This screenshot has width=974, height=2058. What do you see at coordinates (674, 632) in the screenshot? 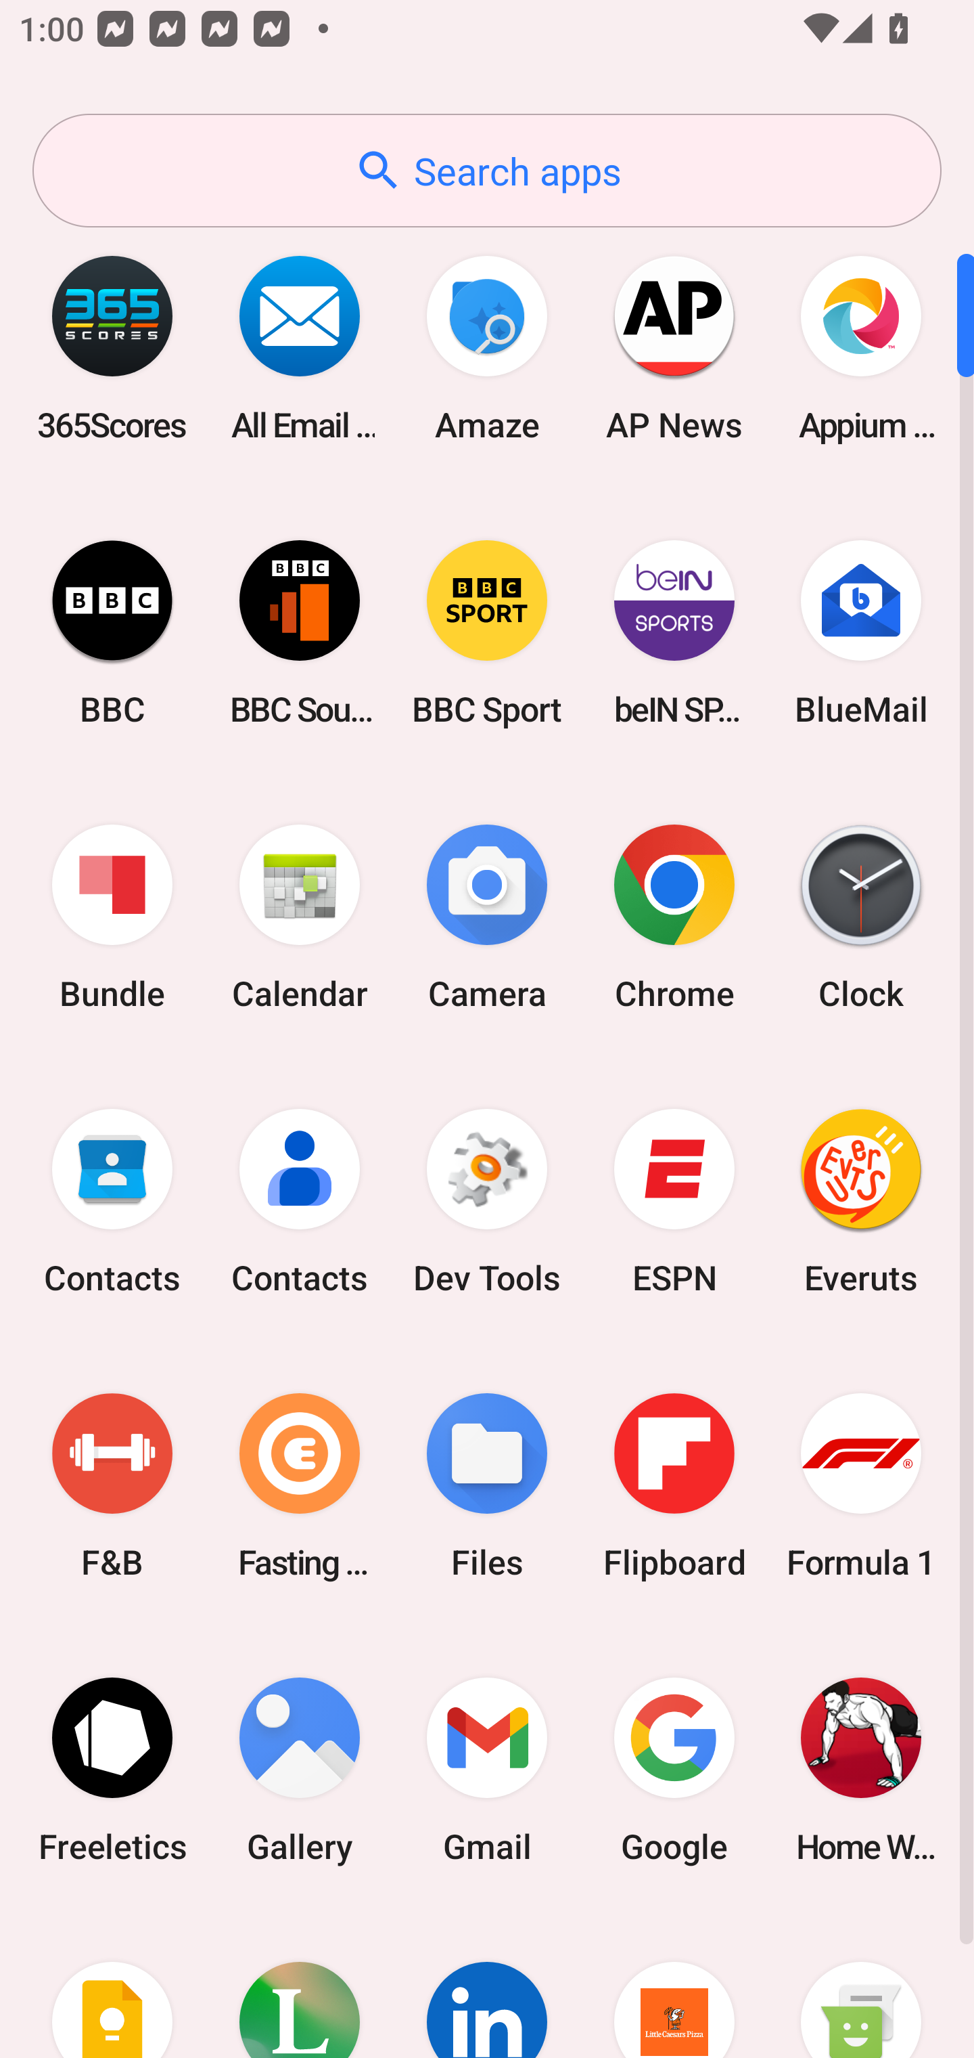
I see `beIN SPORTS` at bounding box center [674, 632].